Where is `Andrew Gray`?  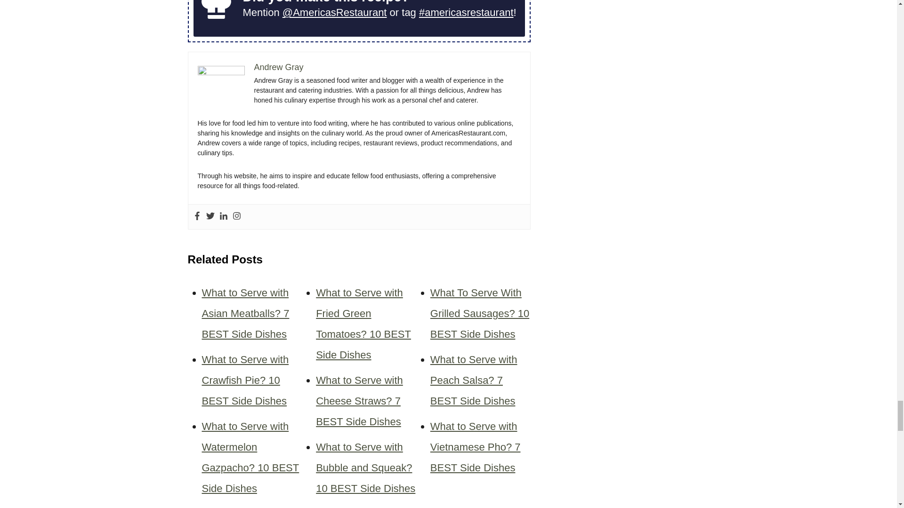
Andrew Gray is located at coordinates (279, 67).